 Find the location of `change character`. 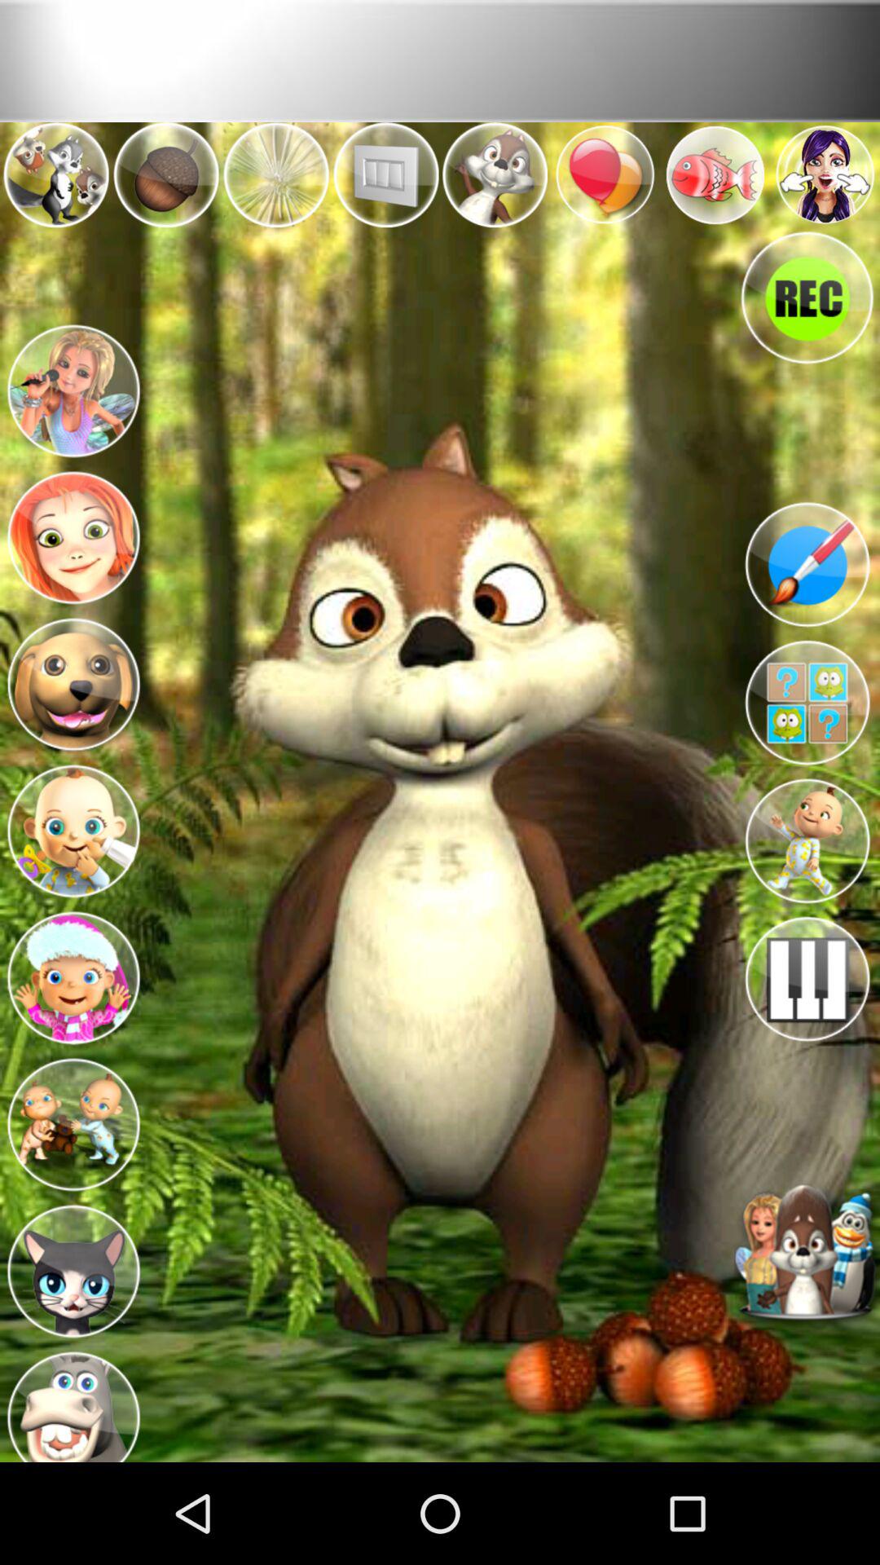

change character is located at coordinates (73, 1267).